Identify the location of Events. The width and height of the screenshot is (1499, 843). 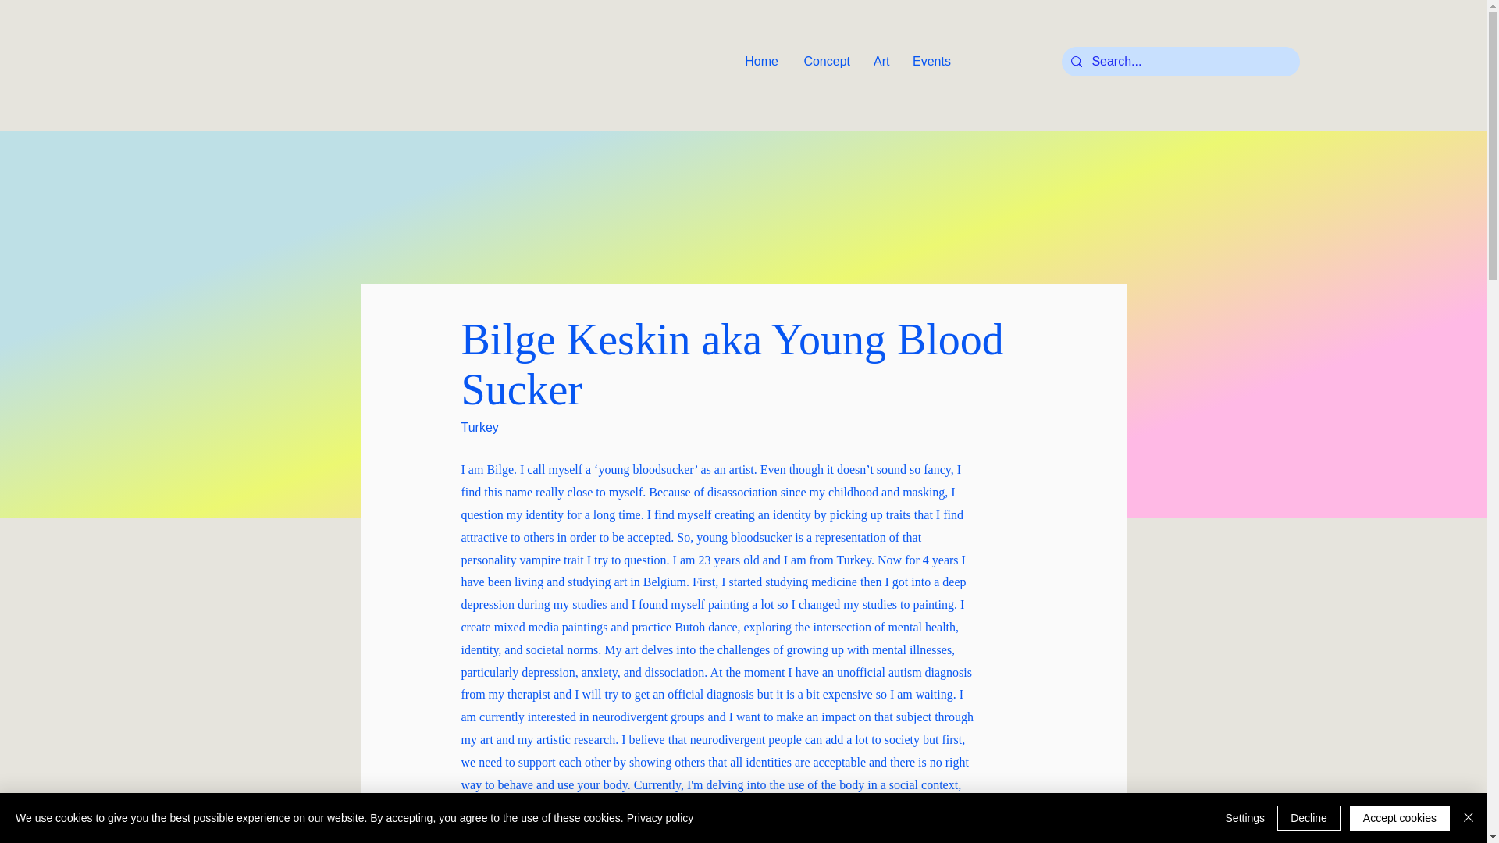
(931, 62).